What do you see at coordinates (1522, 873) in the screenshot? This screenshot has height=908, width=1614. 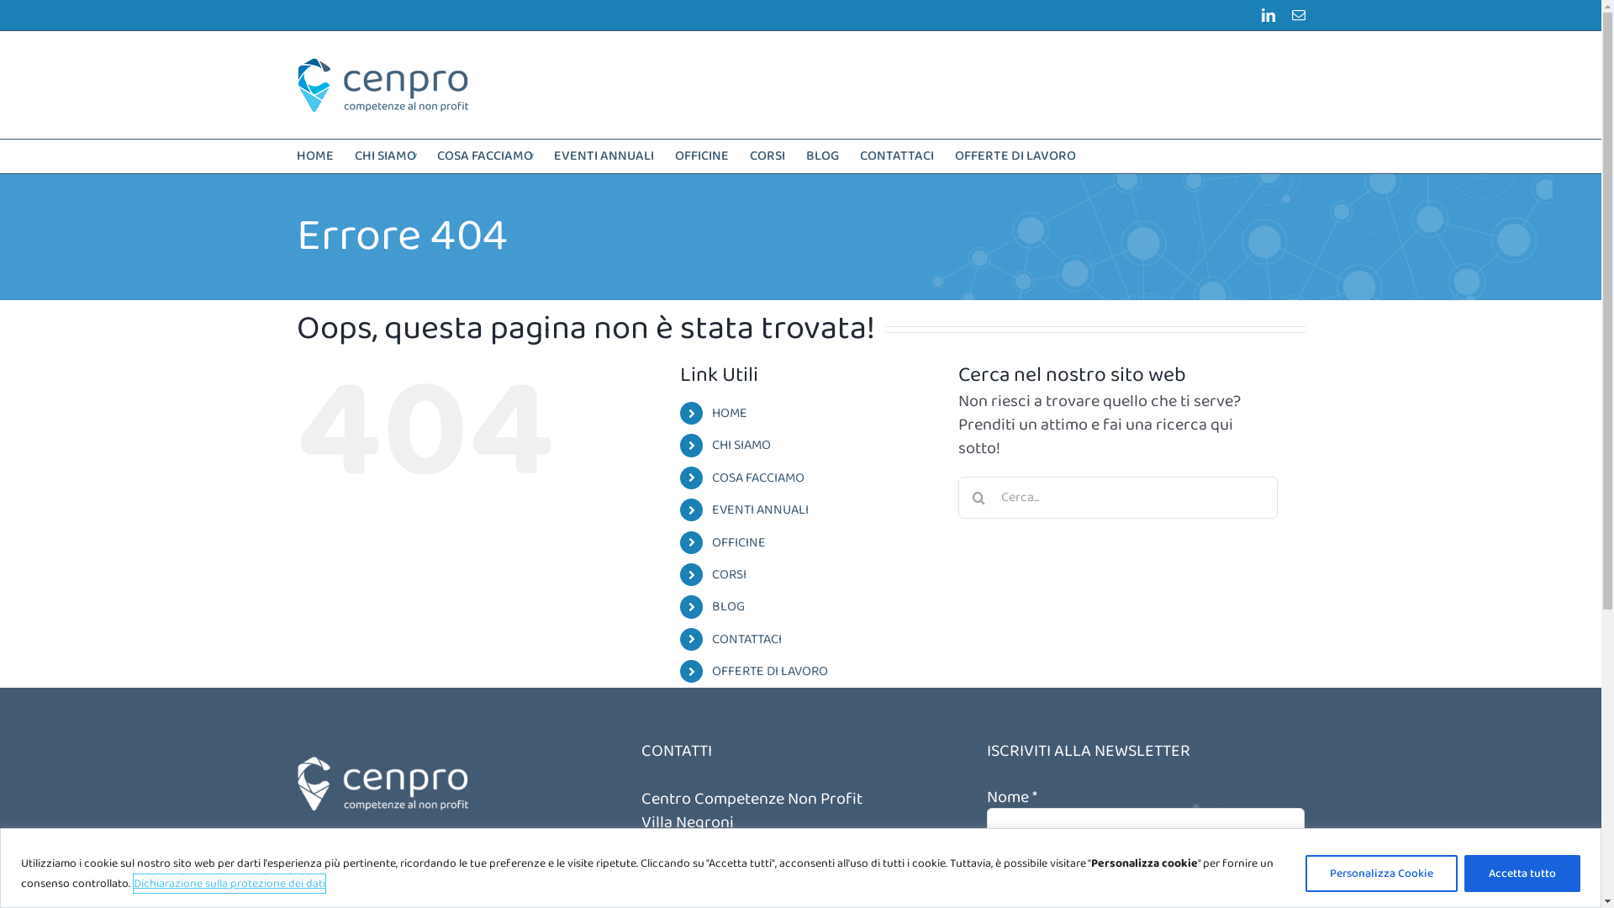 I see `Accetta tutto` at bounding box center [1522, 873].